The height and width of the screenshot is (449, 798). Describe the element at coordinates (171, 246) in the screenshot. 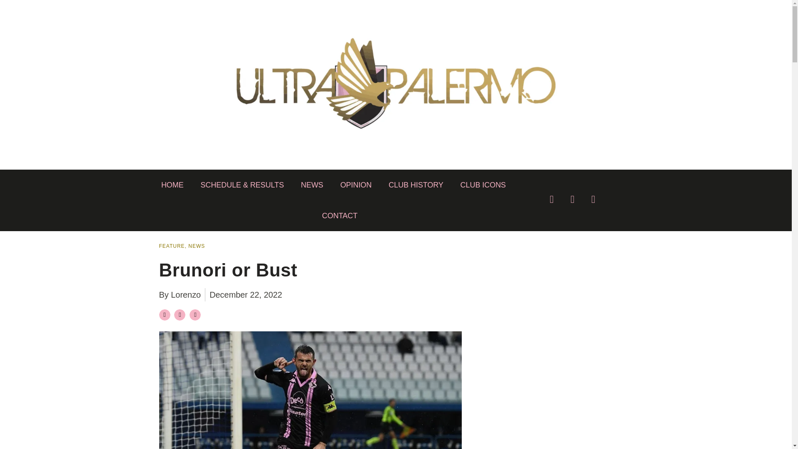

I see `FEATURE` at that location.